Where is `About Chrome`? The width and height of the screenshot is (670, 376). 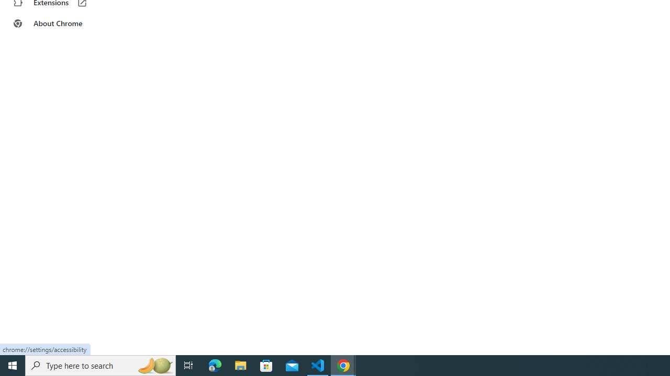 About Chrome is located at coordinates (65, 23).